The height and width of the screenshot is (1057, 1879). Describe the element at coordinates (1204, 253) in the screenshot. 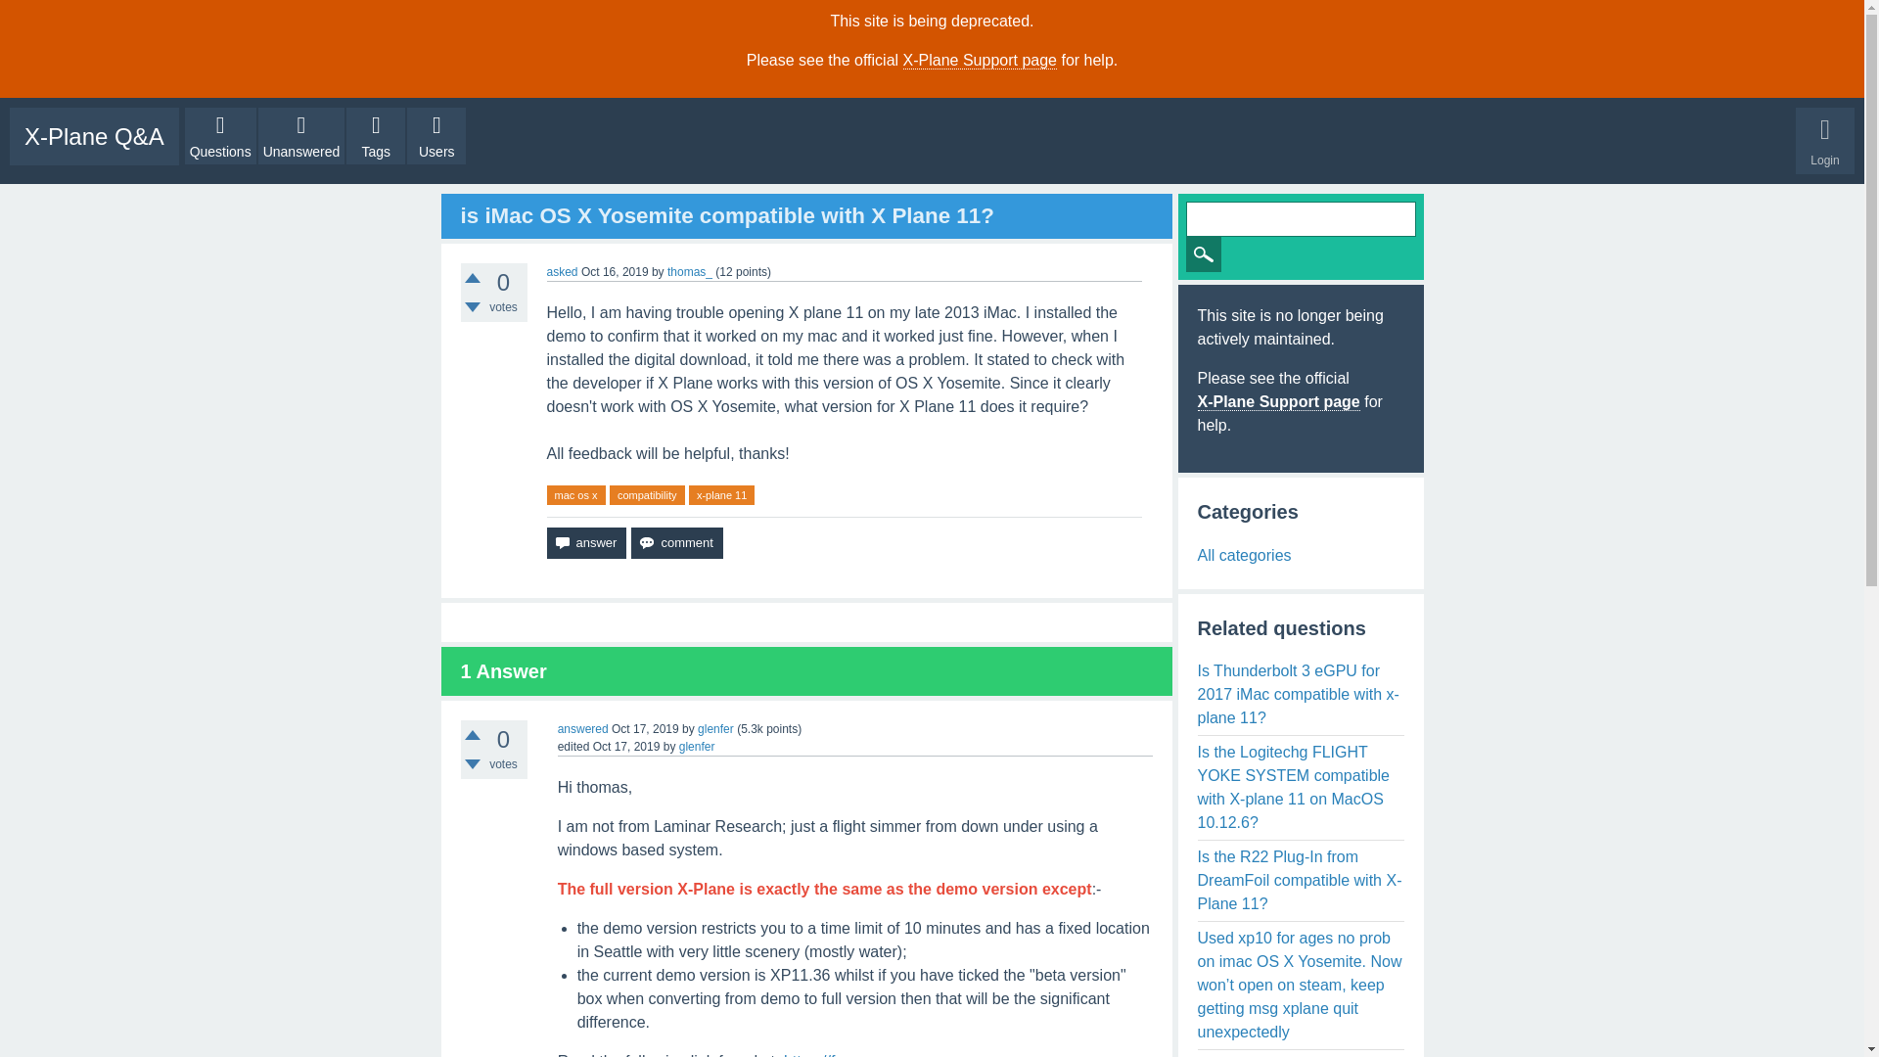

I see `Search` at that location.